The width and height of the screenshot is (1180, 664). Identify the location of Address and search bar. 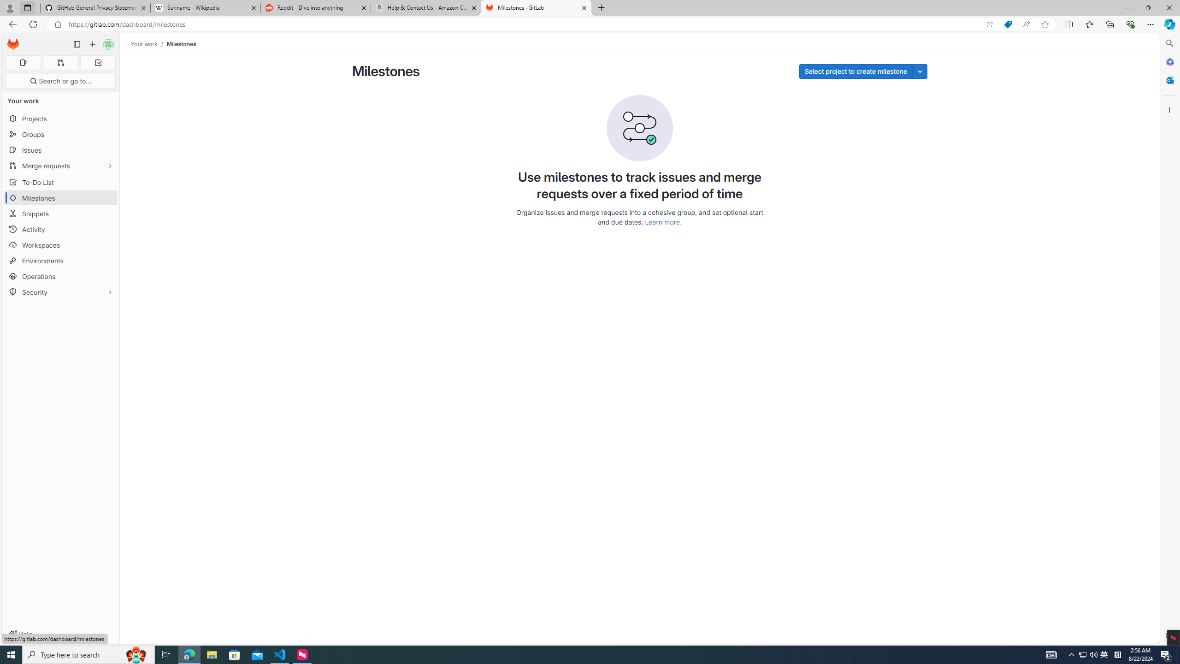
(525, 24).